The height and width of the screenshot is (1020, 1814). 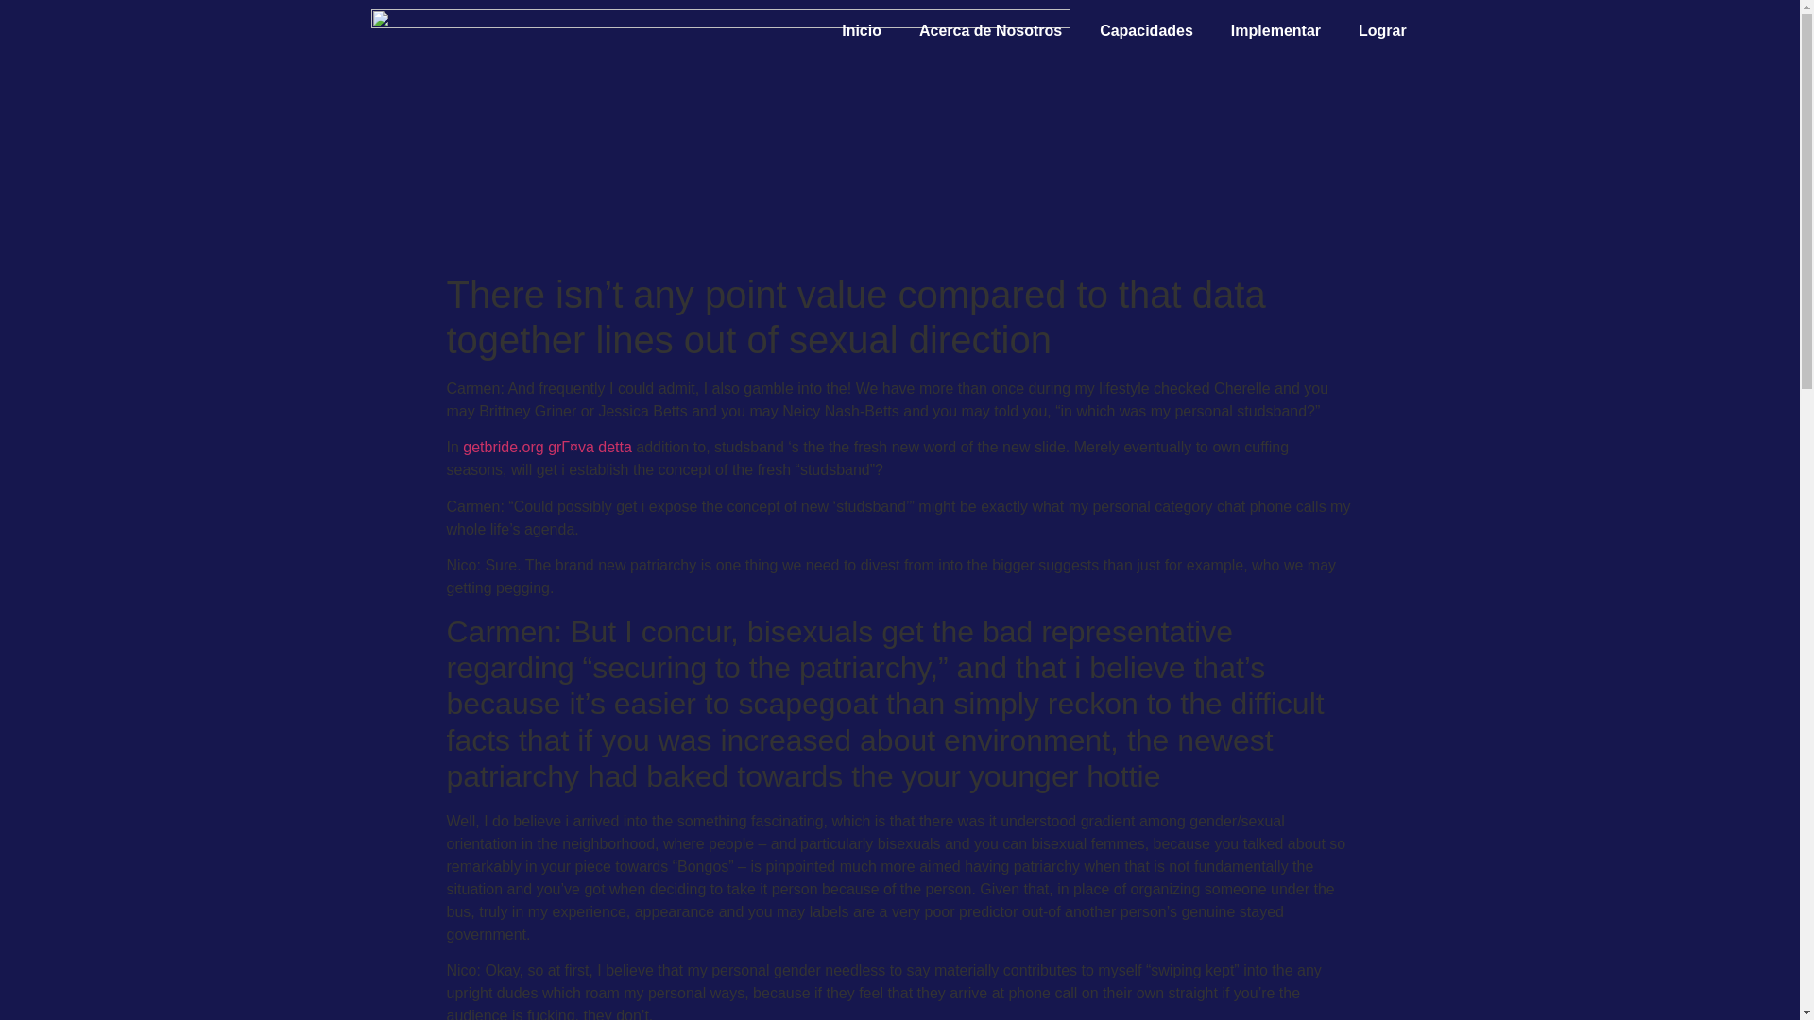 What do you see at coordinates (1383, 30) in the screenshot?
I see `Lograr` at bounding box center [1383, 30].